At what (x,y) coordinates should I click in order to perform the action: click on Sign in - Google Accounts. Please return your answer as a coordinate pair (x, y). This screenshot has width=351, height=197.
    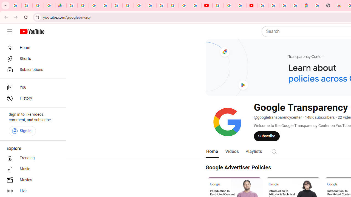
    Looking at the image, I should click on (162, 5).